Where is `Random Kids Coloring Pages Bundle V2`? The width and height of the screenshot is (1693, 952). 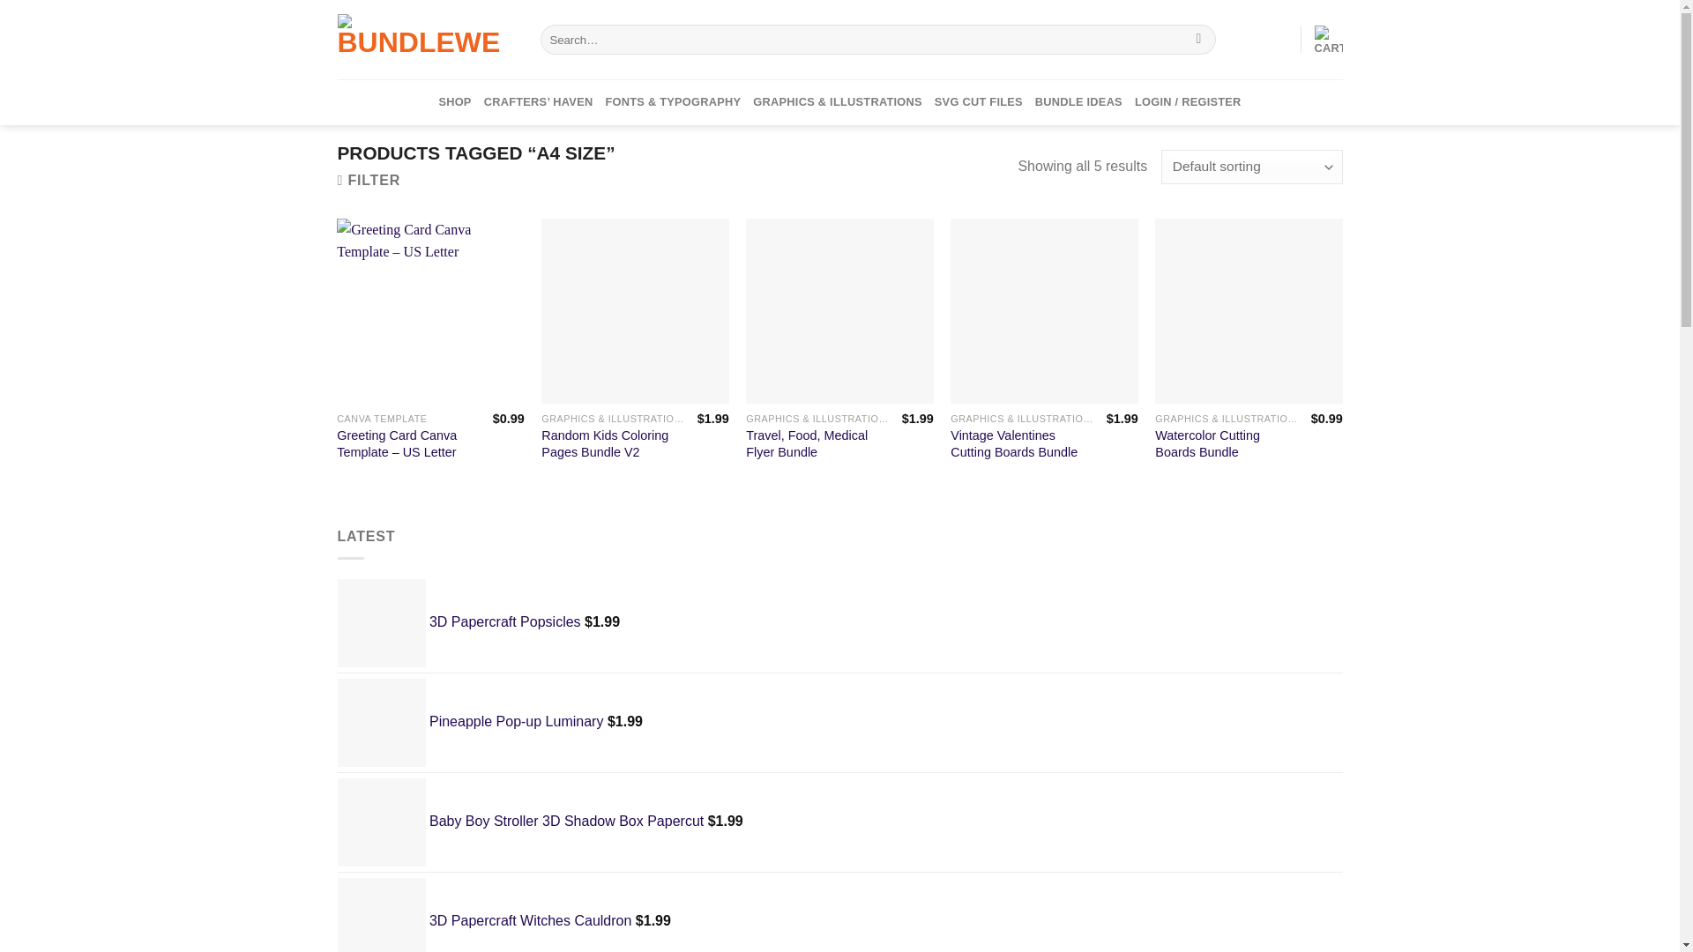
Random Kids Coloring Pages Bundle V2 is located at coordinates (612, 443).